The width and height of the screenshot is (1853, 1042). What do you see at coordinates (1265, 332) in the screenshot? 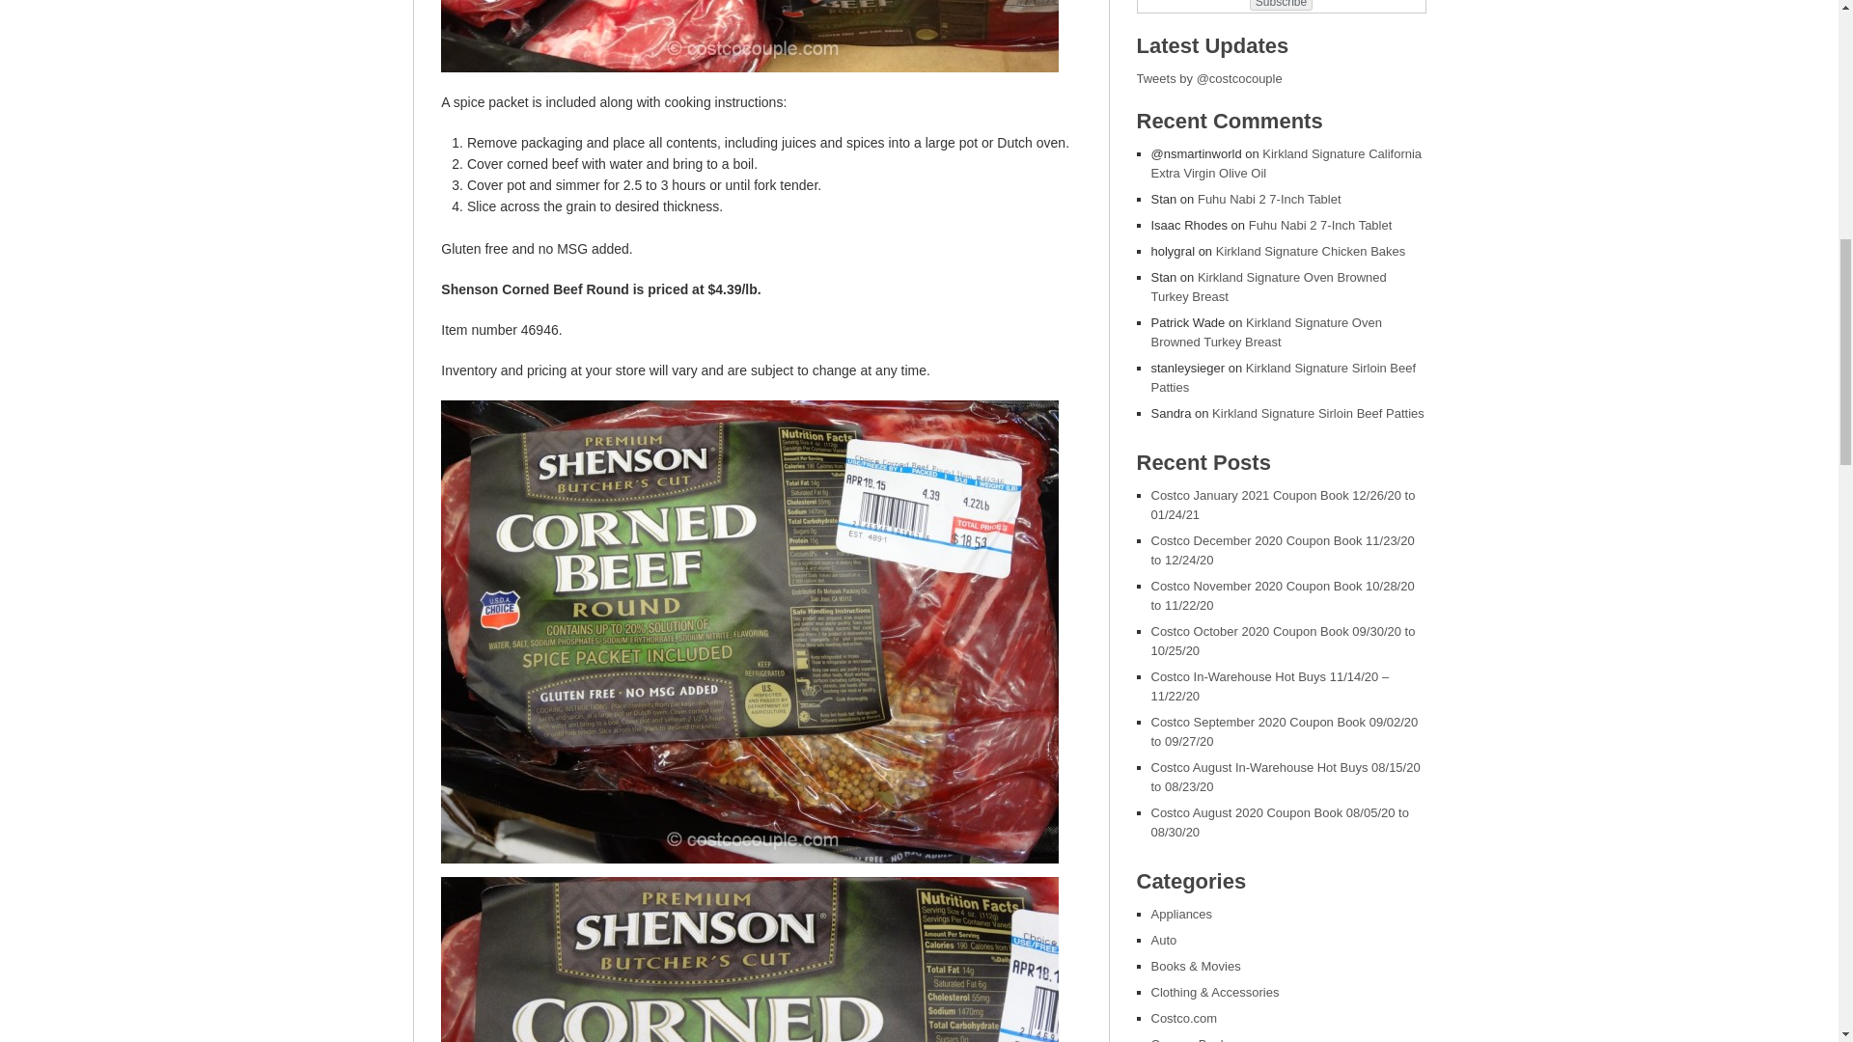
I see `Kirkland Signature Oven Browned Turkey Breast` at bounding box center [1265, 332].